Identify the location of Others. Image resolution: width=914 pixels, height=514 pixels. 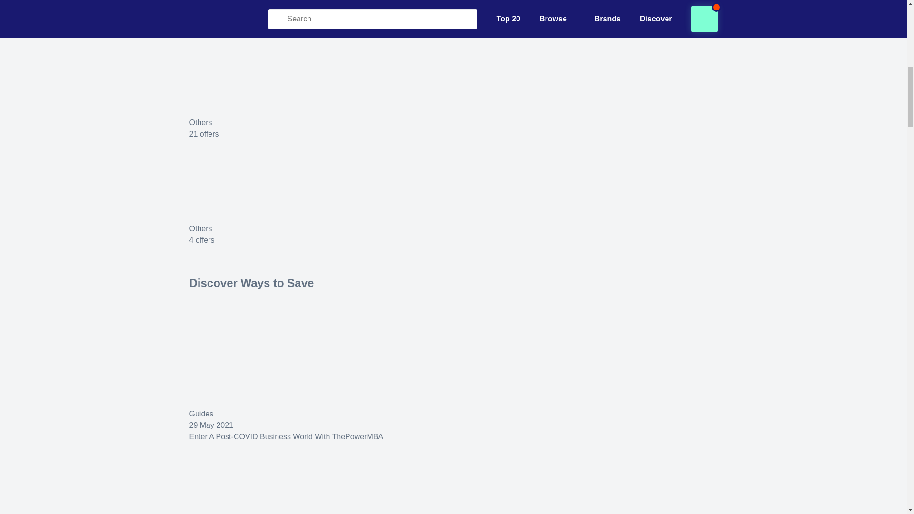
(200, 122).